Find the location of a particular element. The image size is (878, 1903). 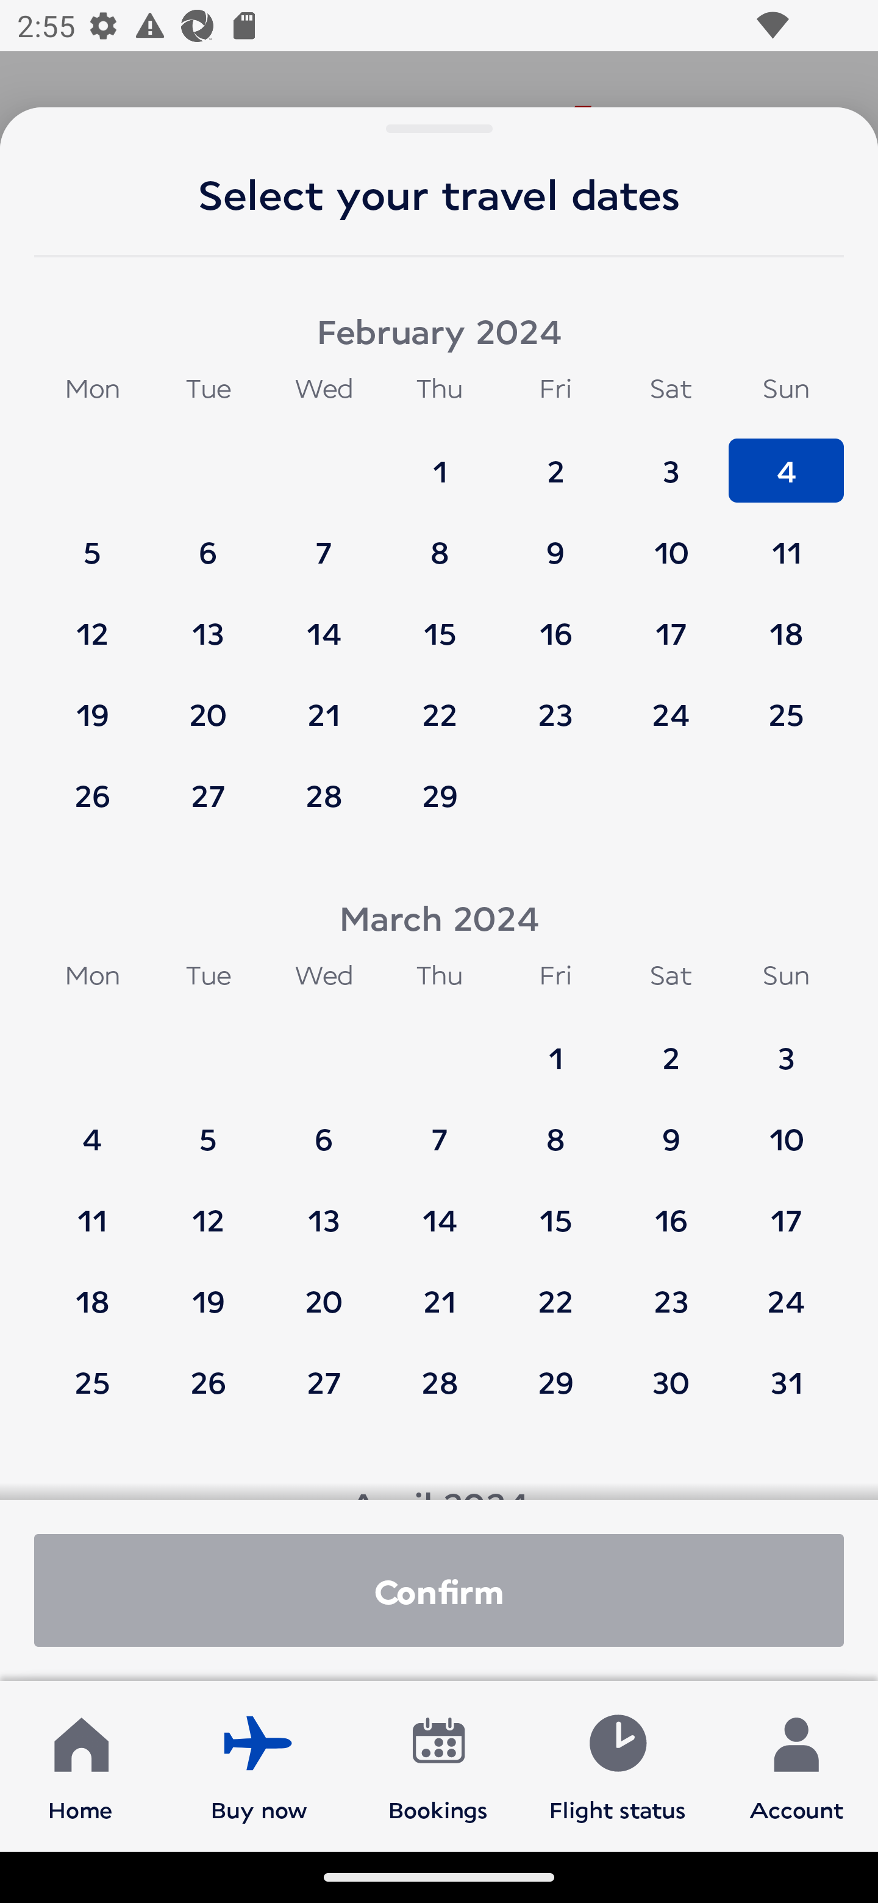

17 is located at coordinates (786, 1209).